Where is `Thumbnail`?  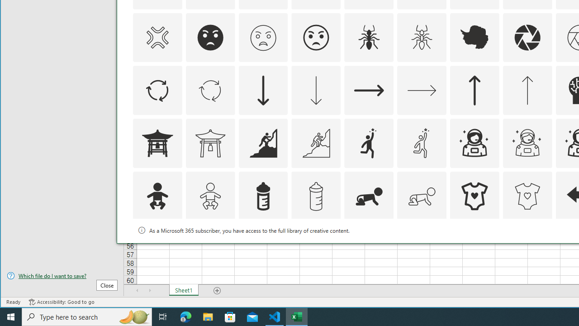
Thumbnail is located at coordinates (546, 231).